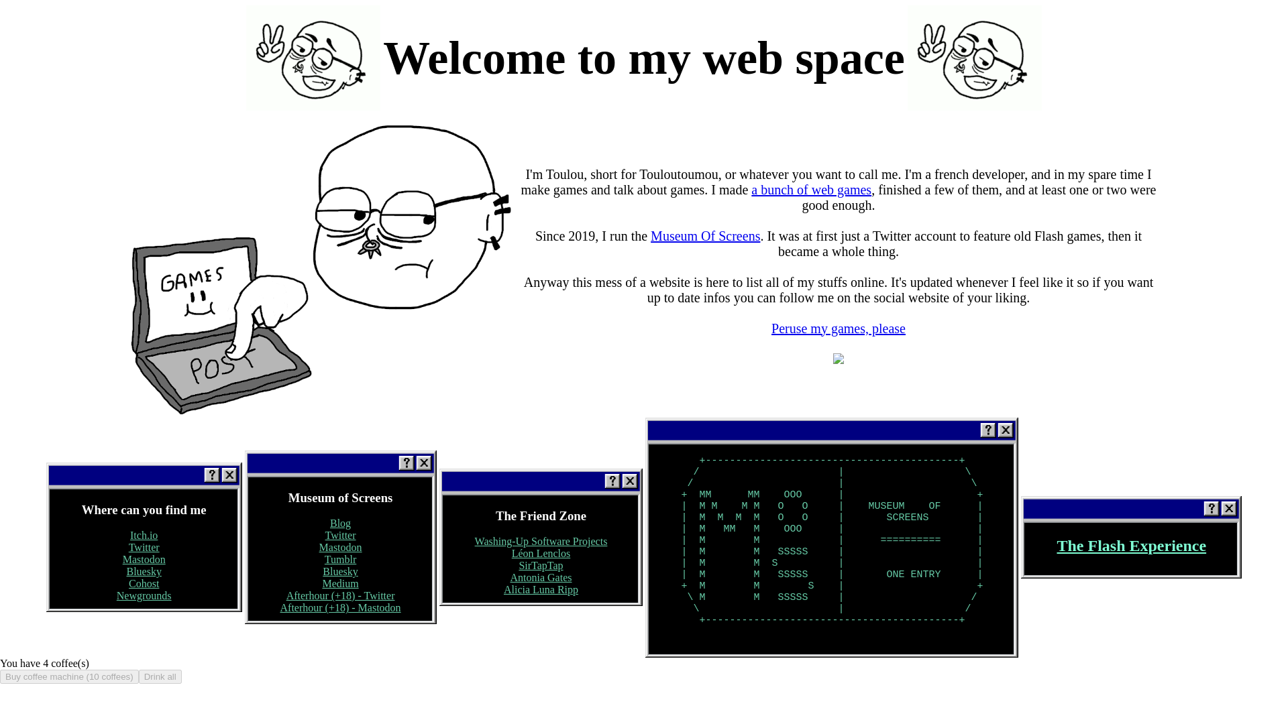  What do you see at coordinates (541, 578) in the screenshot?
I see `Antonia Gates` at bounding box center [541, 578].